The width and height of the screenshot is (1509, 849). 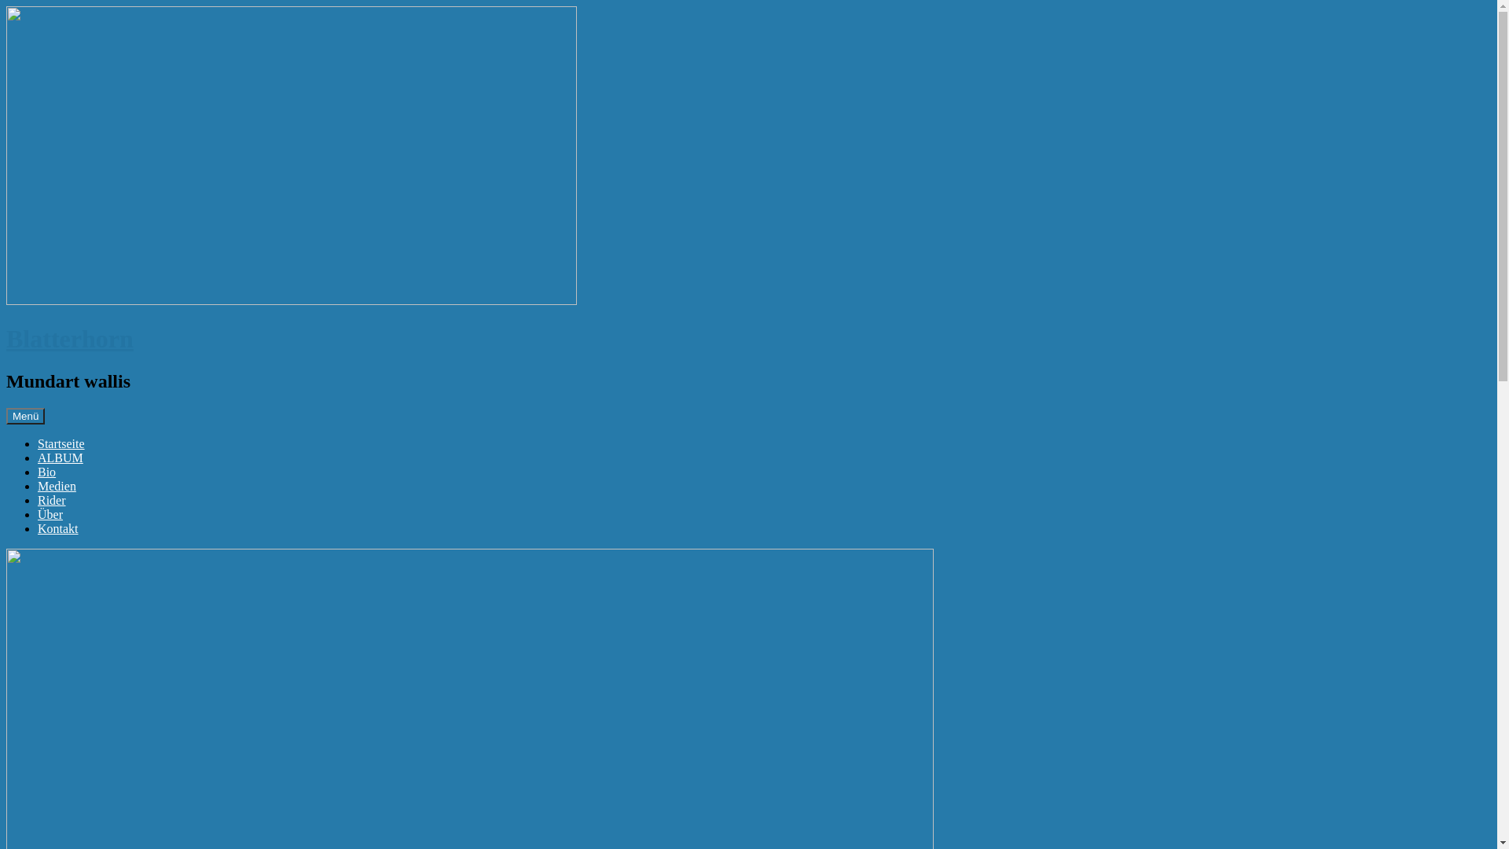 I want to click on Bio, so click(x=47, y=472).